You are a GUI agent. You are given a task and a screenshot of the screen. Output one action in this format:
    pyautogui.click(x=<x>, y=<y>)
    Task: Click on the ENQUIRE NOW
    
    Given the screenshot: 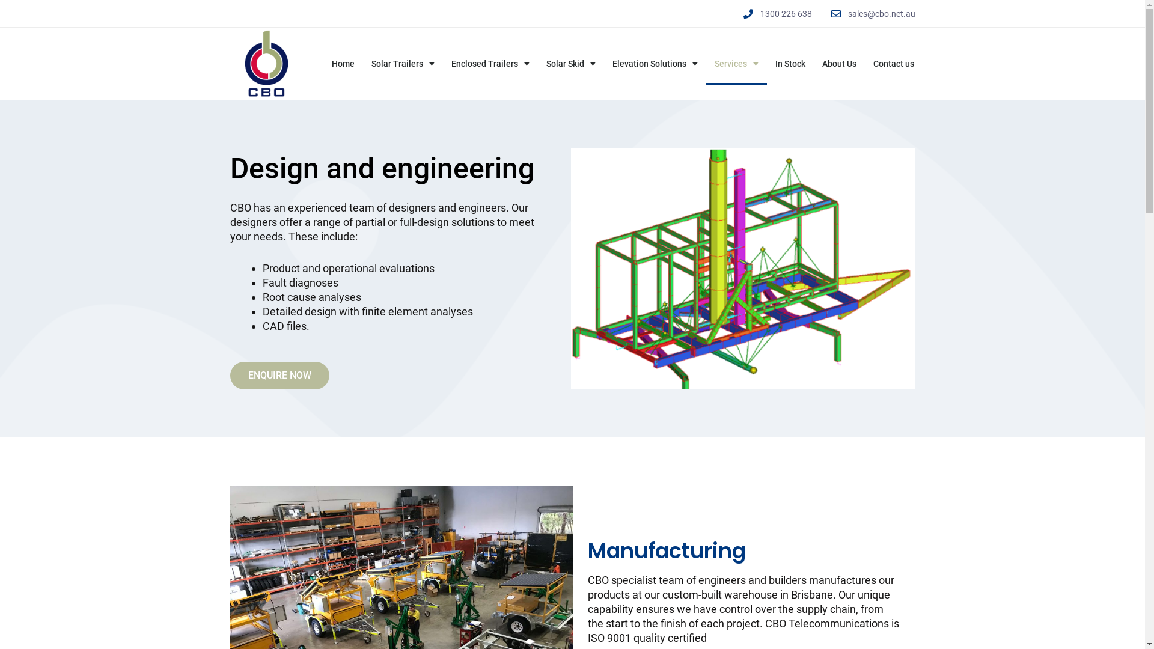 What is the action you would take?
    pyautogui.click(x=279, y=376)
    